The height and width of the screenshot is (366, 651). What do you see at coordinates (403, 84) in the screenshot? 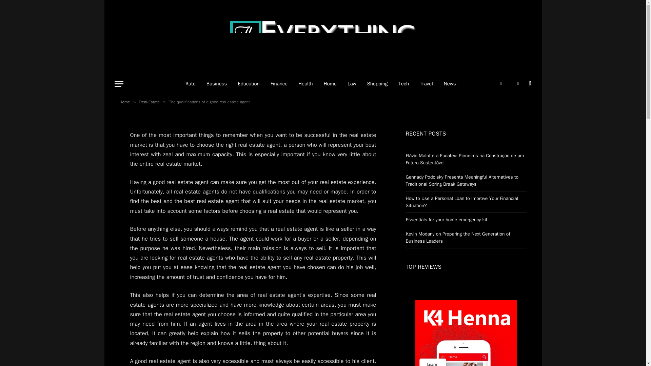
I see `Tech` at bounding box center [403, 84].